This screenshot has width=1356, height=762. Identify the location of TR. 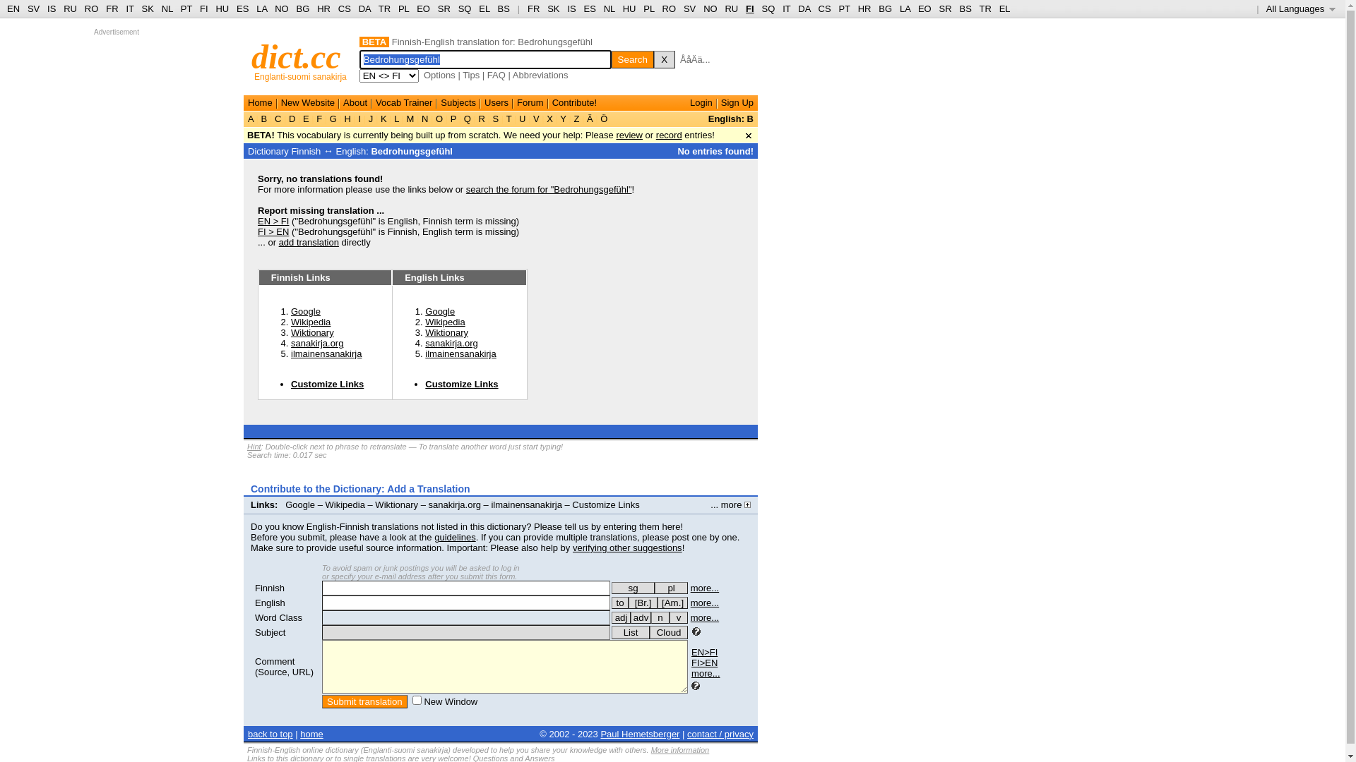
(384, 8).